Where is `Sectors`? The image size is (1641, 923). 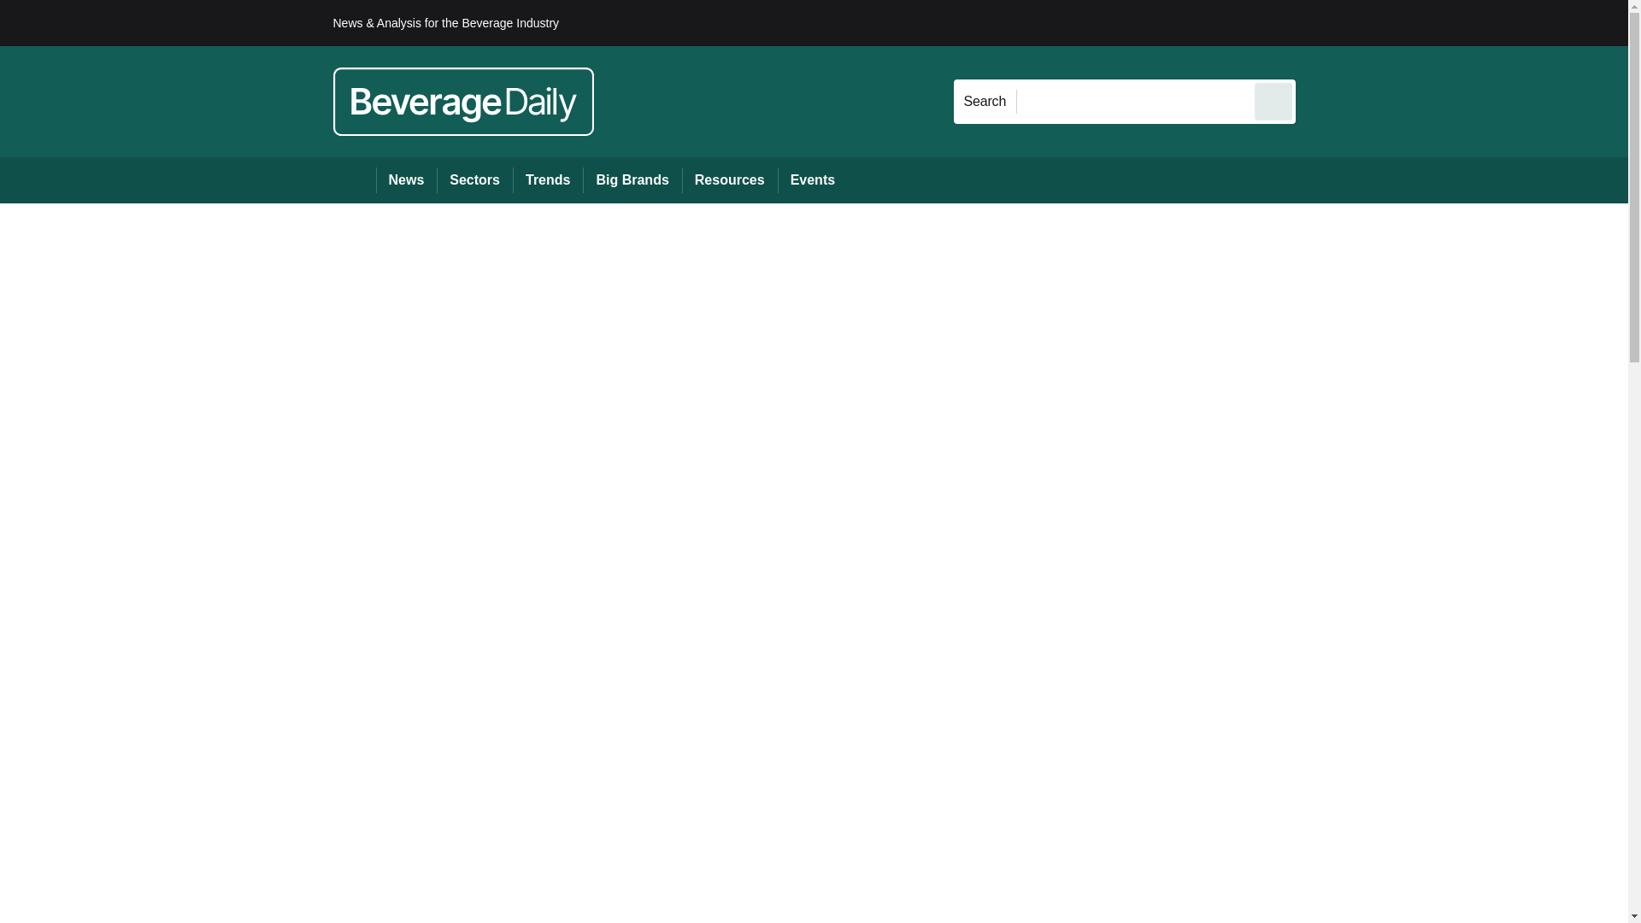
Sectors is located at coordinates (473, 179).